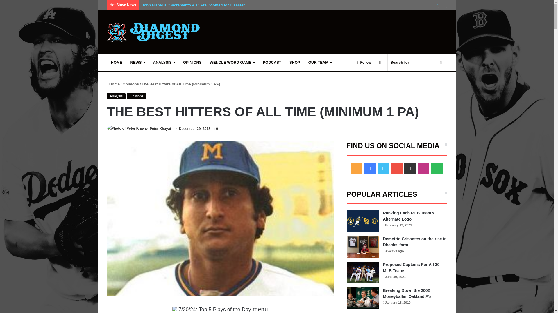 The height and width of the screenshot is (313, 558). Describe the element at coordinates (117, 63) in the screenshot. I see `HOME` at that location.